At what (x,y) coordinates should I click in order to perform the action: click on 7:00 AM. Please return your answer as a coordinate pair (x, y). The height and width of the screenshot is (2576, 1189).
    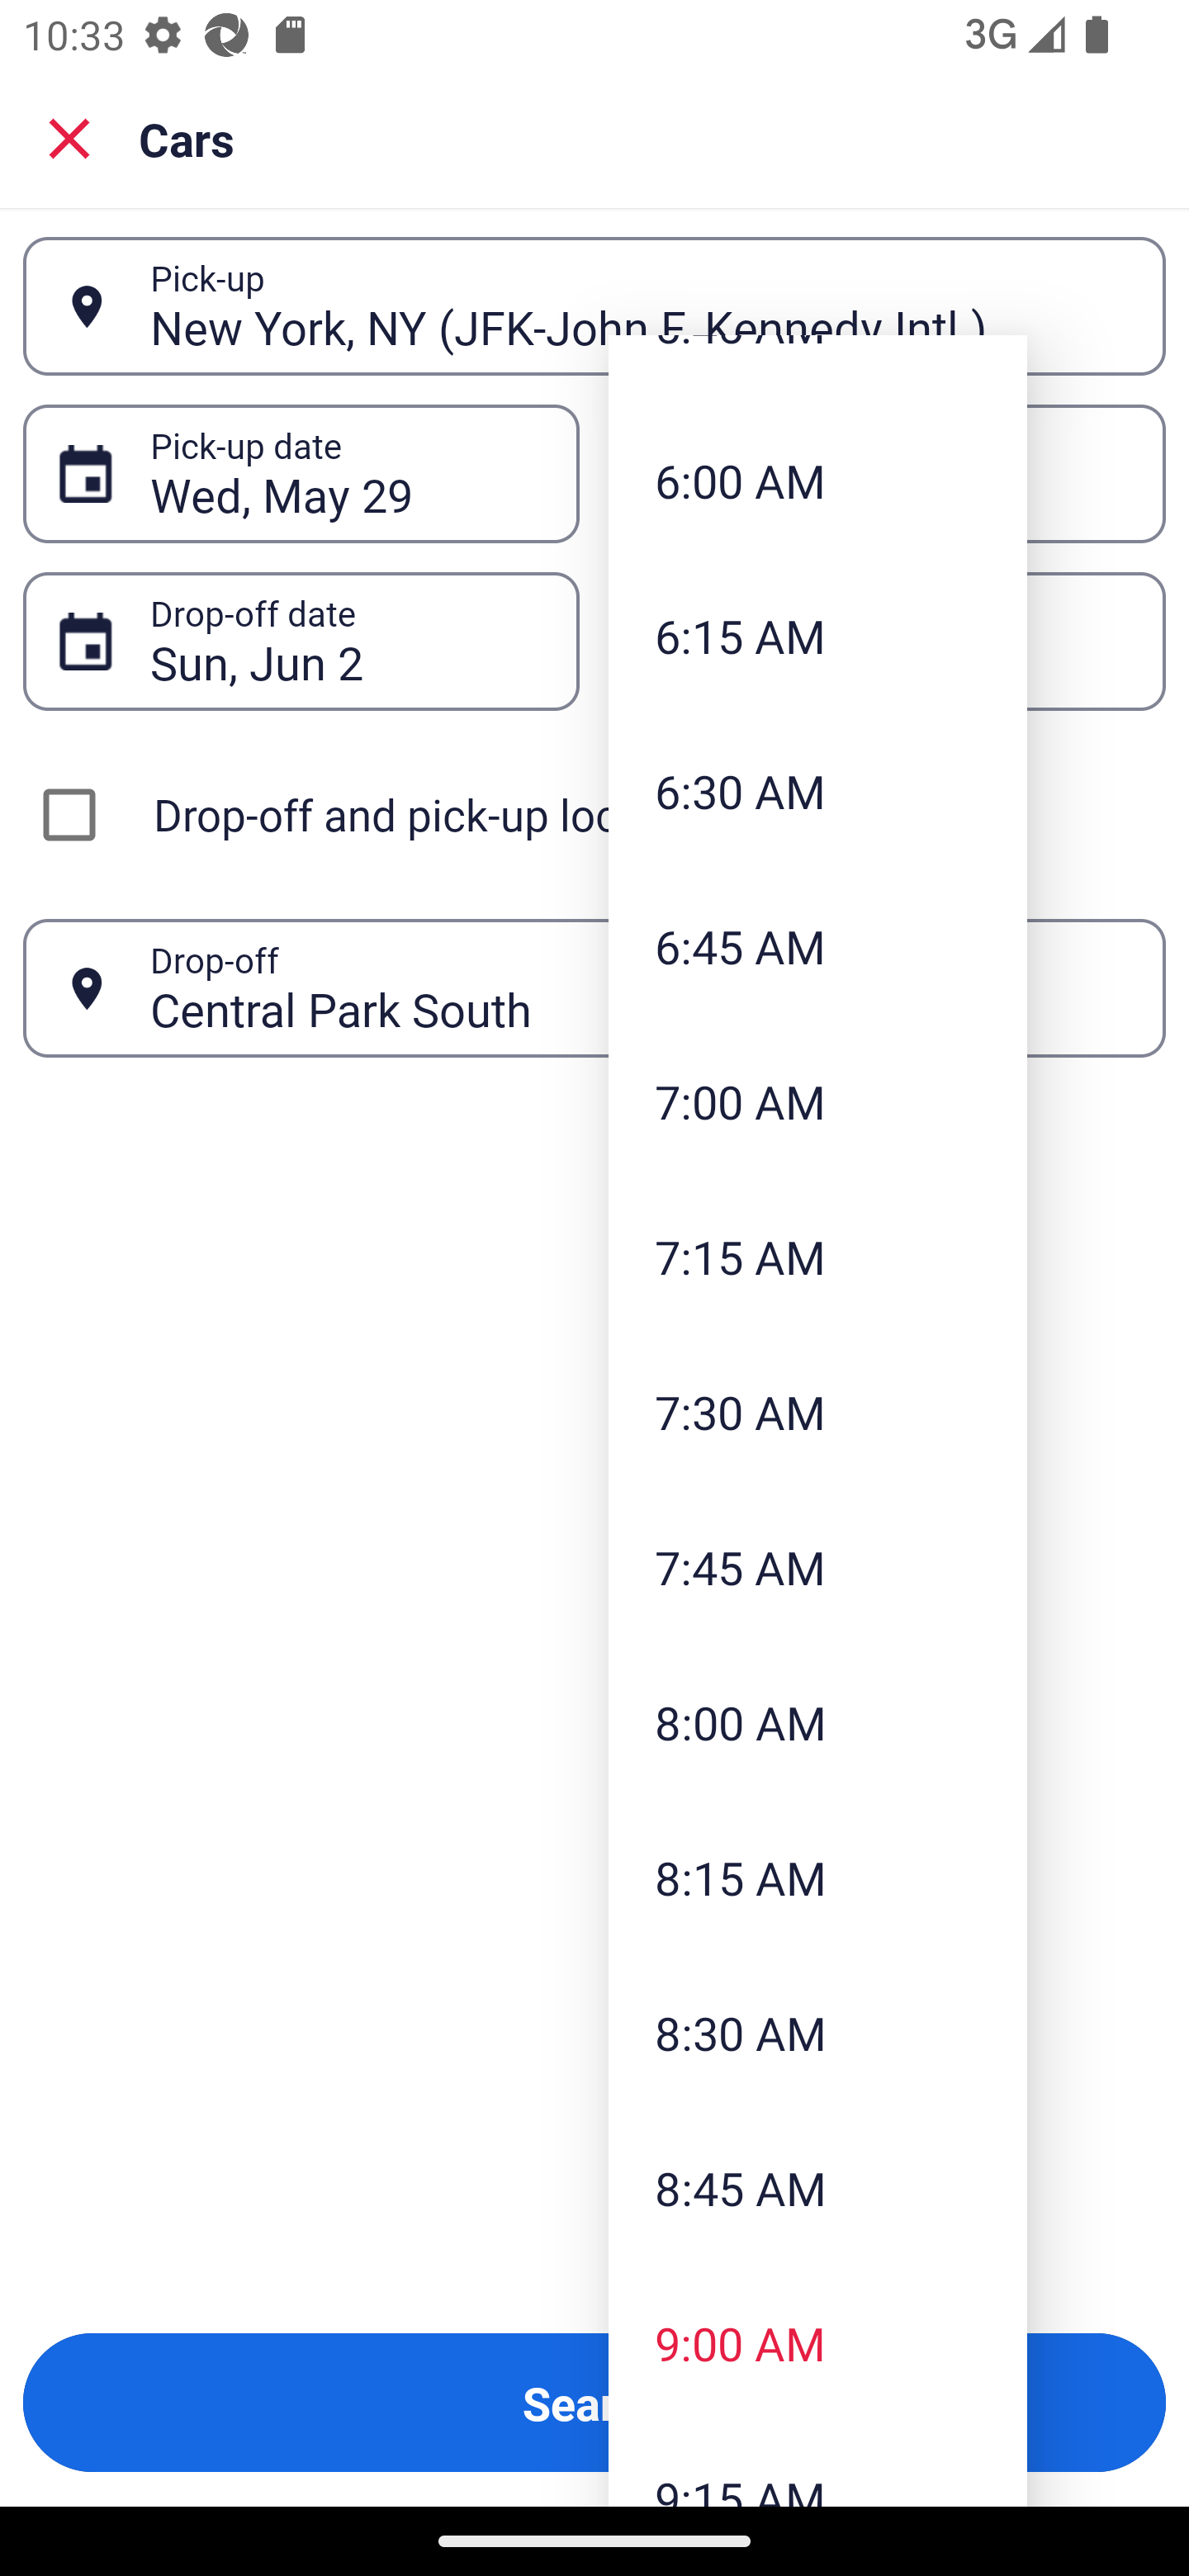
    Looking at the image, I should click on (817, 1101).